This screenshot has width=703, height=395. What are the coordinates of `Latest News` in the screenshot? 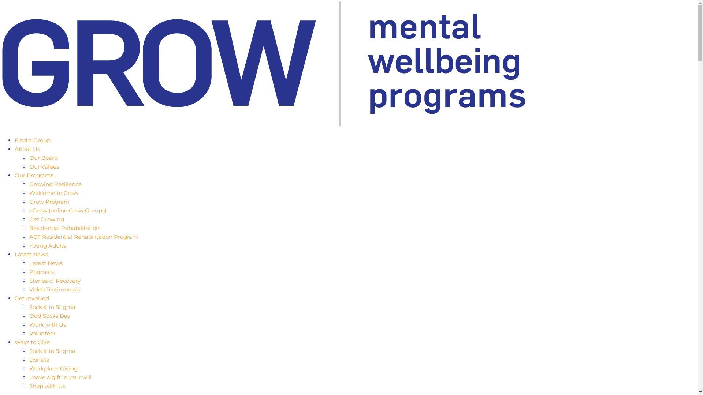 It's located at (46, 263).